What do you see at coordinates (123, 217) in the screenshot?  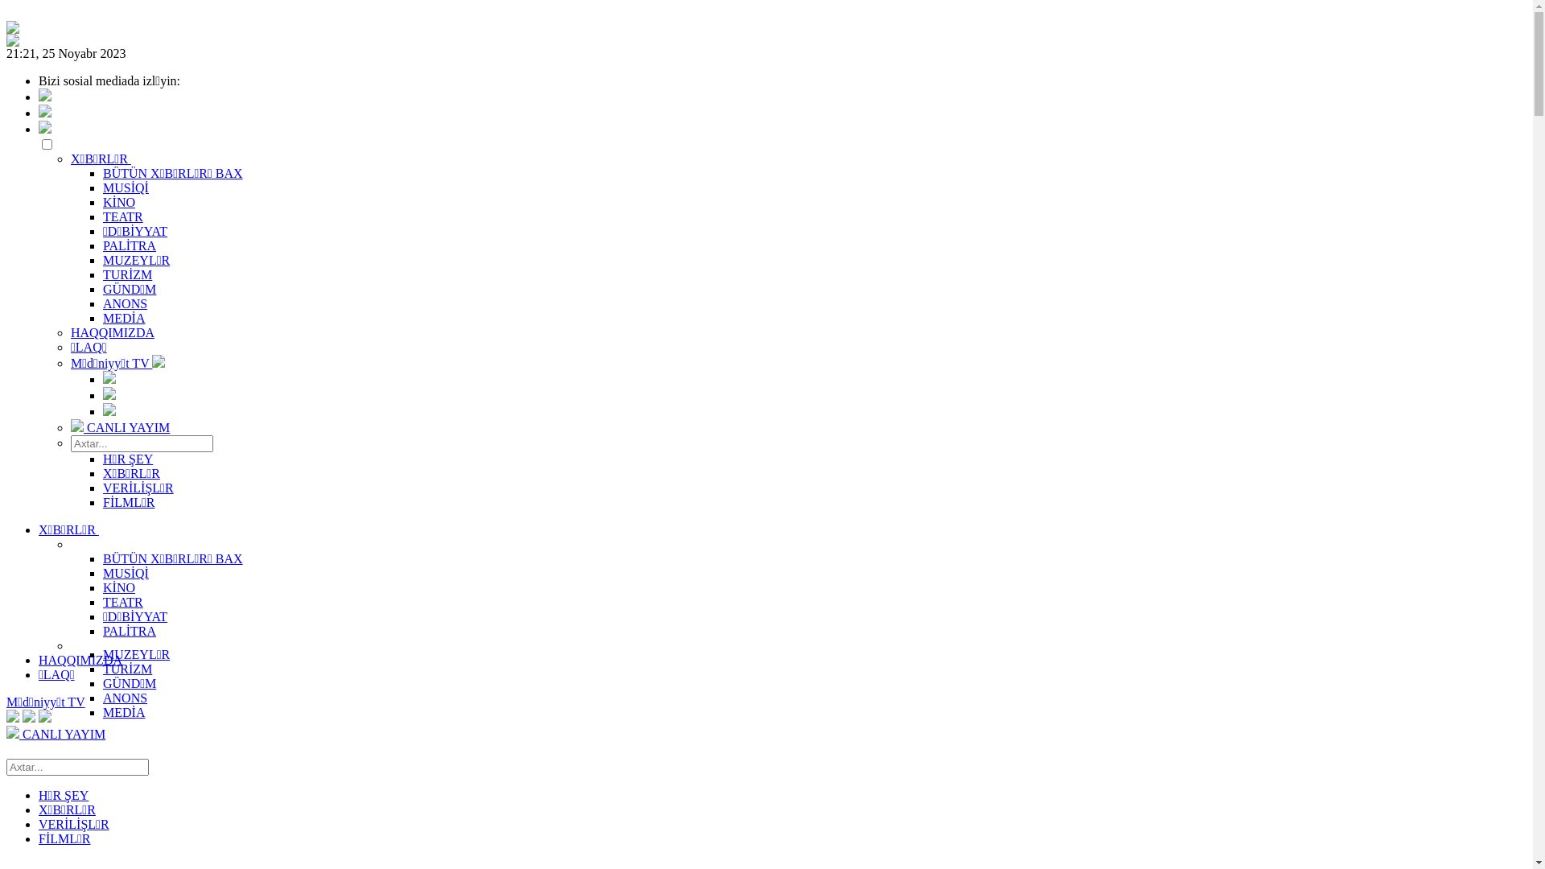 I see `TEATR` at bounding box center [123, 217].